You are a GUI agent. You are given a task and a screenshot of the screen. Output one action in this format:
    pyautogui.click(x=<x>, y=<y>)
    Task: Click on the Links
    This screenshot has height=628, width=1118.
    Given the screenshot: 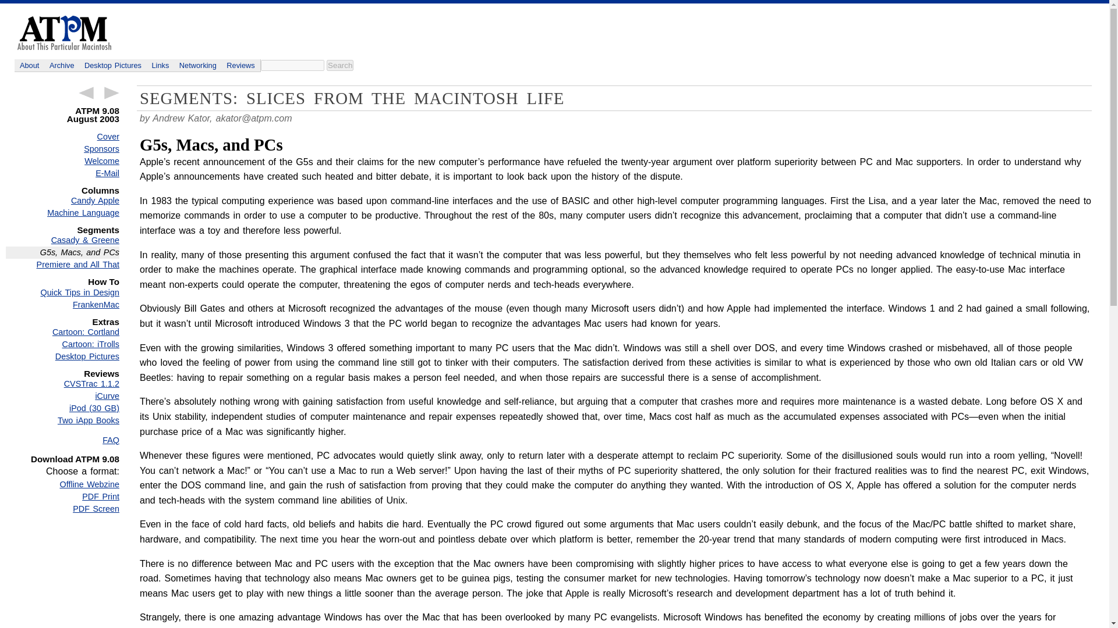 What is the action you would take?
    pyautogui.click(x=161, y=65)
    